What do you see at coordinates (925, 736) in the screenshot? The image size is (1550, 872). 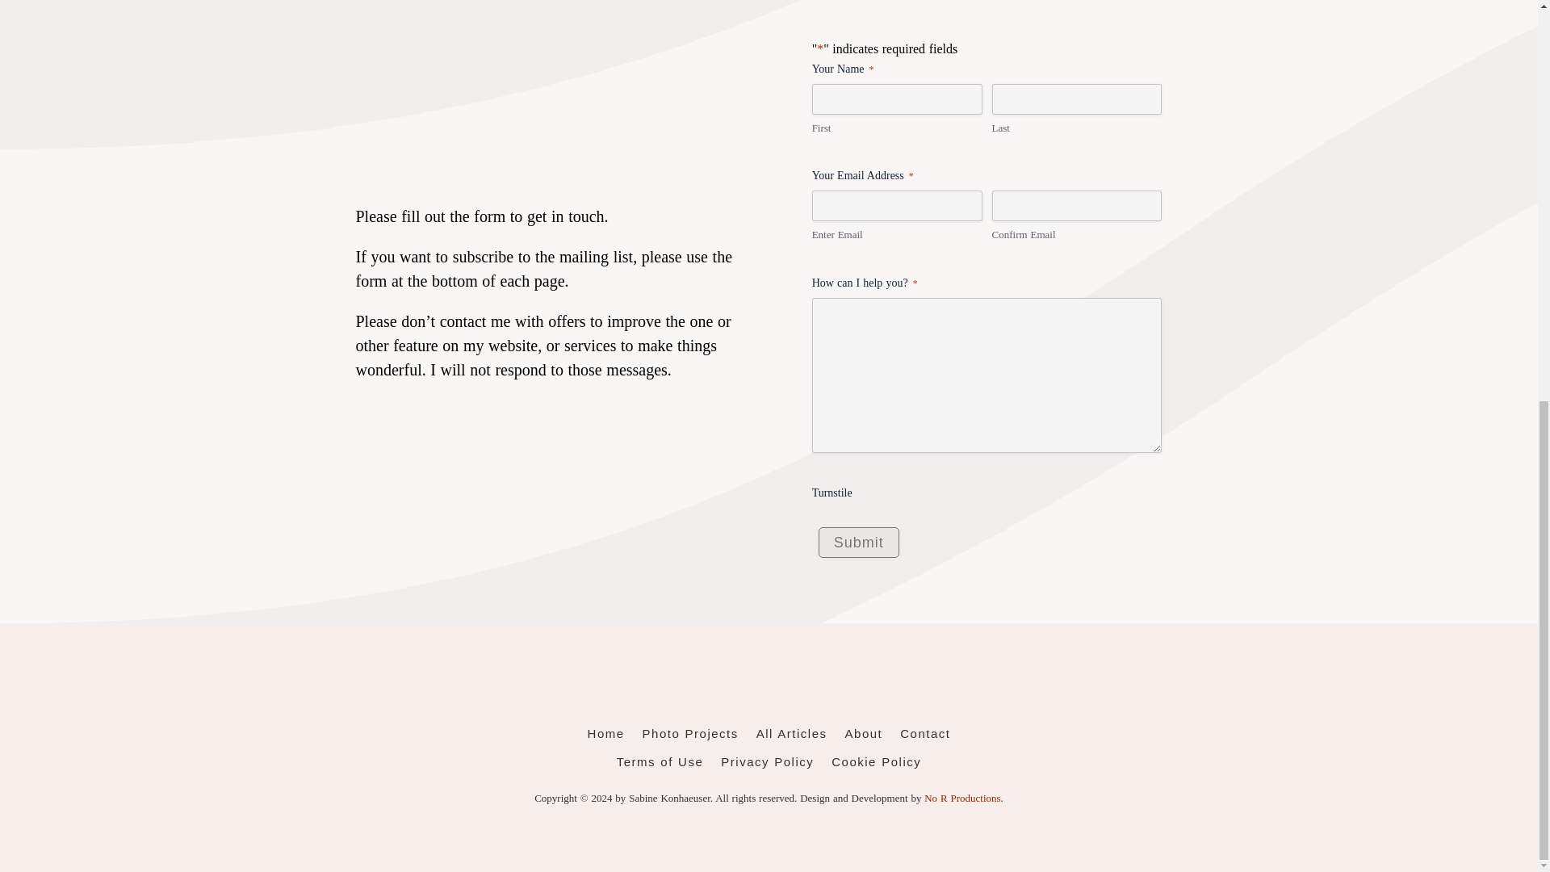 I see `Contact` at bounding box center [925, 736].